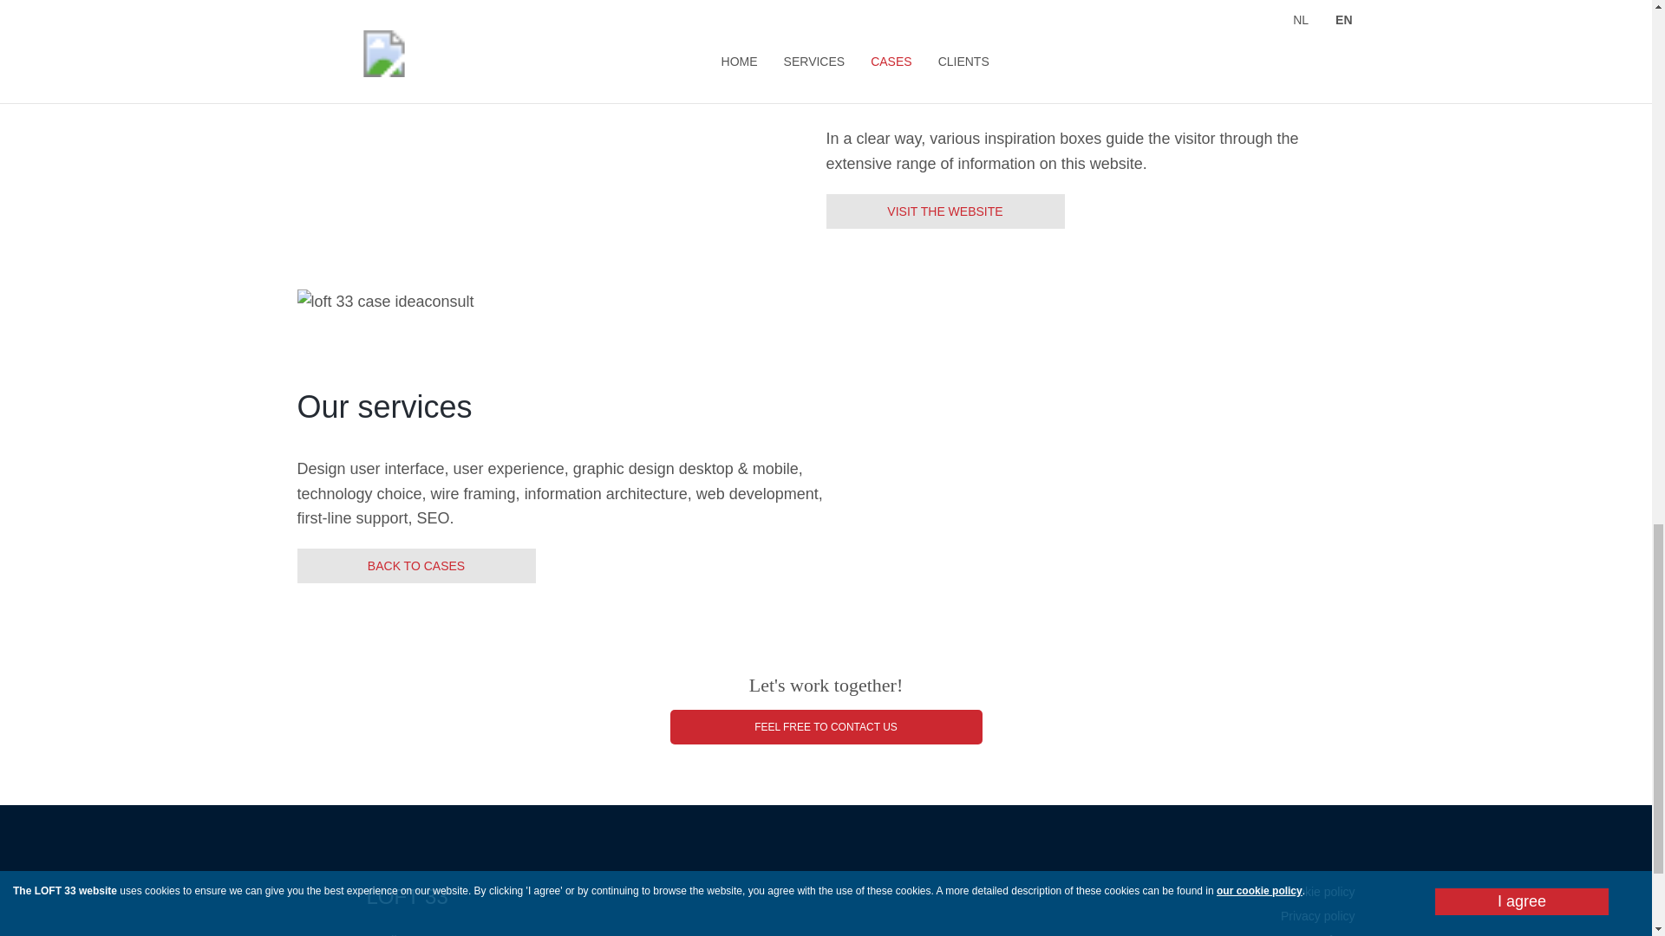 This screenshot has height=936, width=1665. Describe the element at coordinates (1318, 891) in the screenshot. I see `Cookie policy` at that location.